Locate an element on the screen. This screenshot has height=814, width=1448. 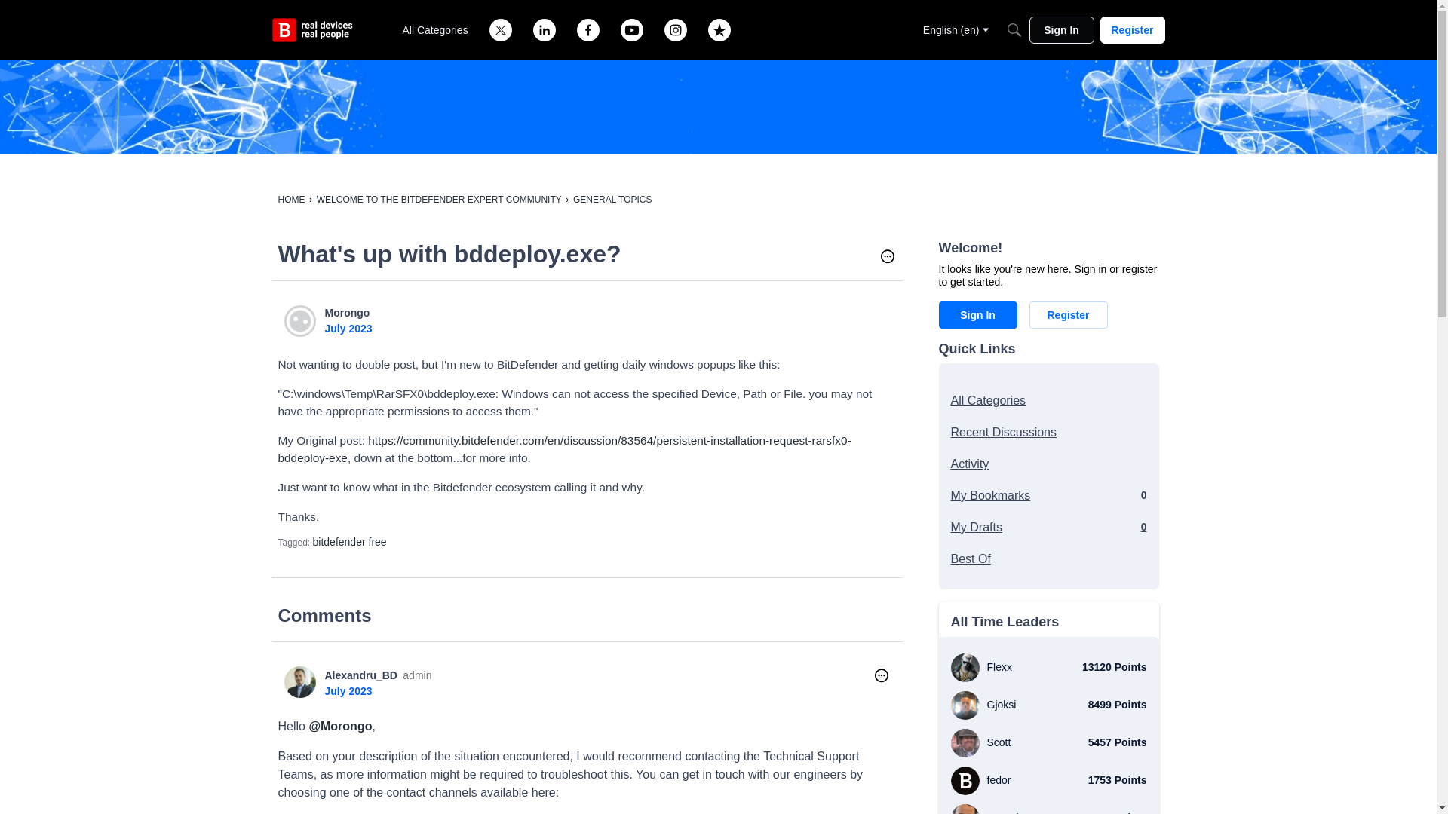
WELCOME TO THE BITDEFENDER EXPERT COMMUNITY is located at coordinates (439, 200).